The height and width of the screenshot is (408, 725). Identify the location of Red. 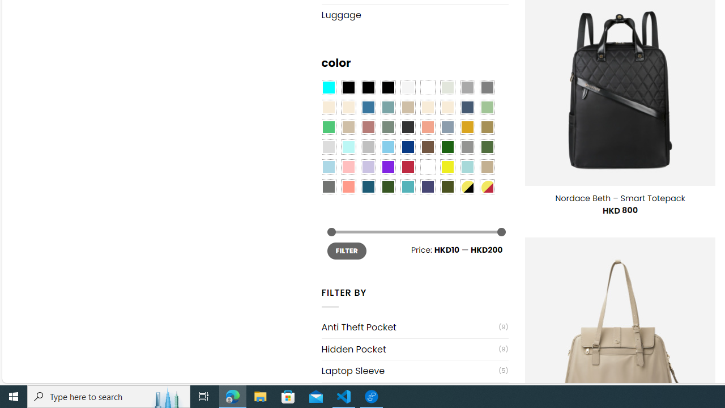
(408, 167).